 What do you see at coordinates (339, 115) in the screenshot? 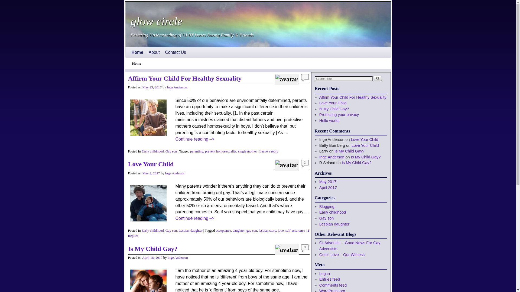
I see `Protecting your privacy` at bounding box center [339, 115].